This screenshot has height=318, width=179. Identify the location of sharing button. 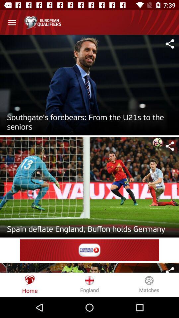
(170, 269).